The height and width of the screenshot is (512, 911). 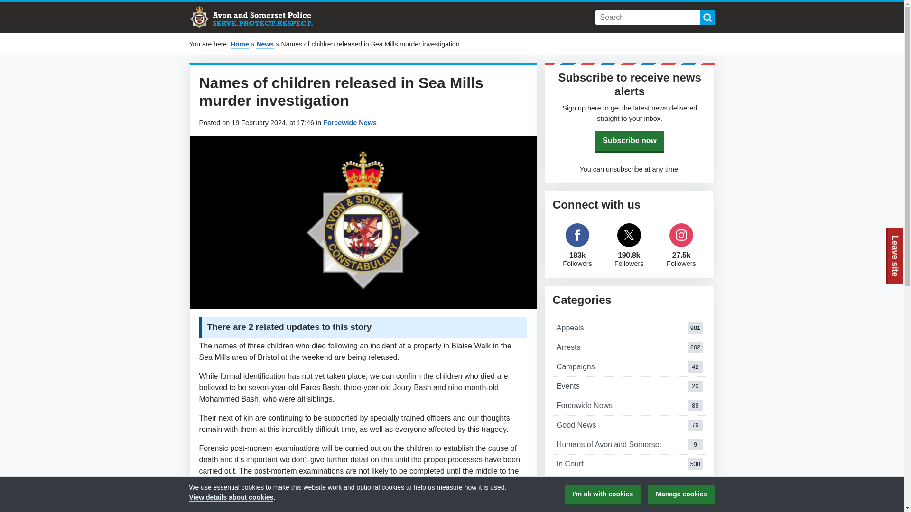 I want to click on Manage cookies, so click(x=707, y=17).